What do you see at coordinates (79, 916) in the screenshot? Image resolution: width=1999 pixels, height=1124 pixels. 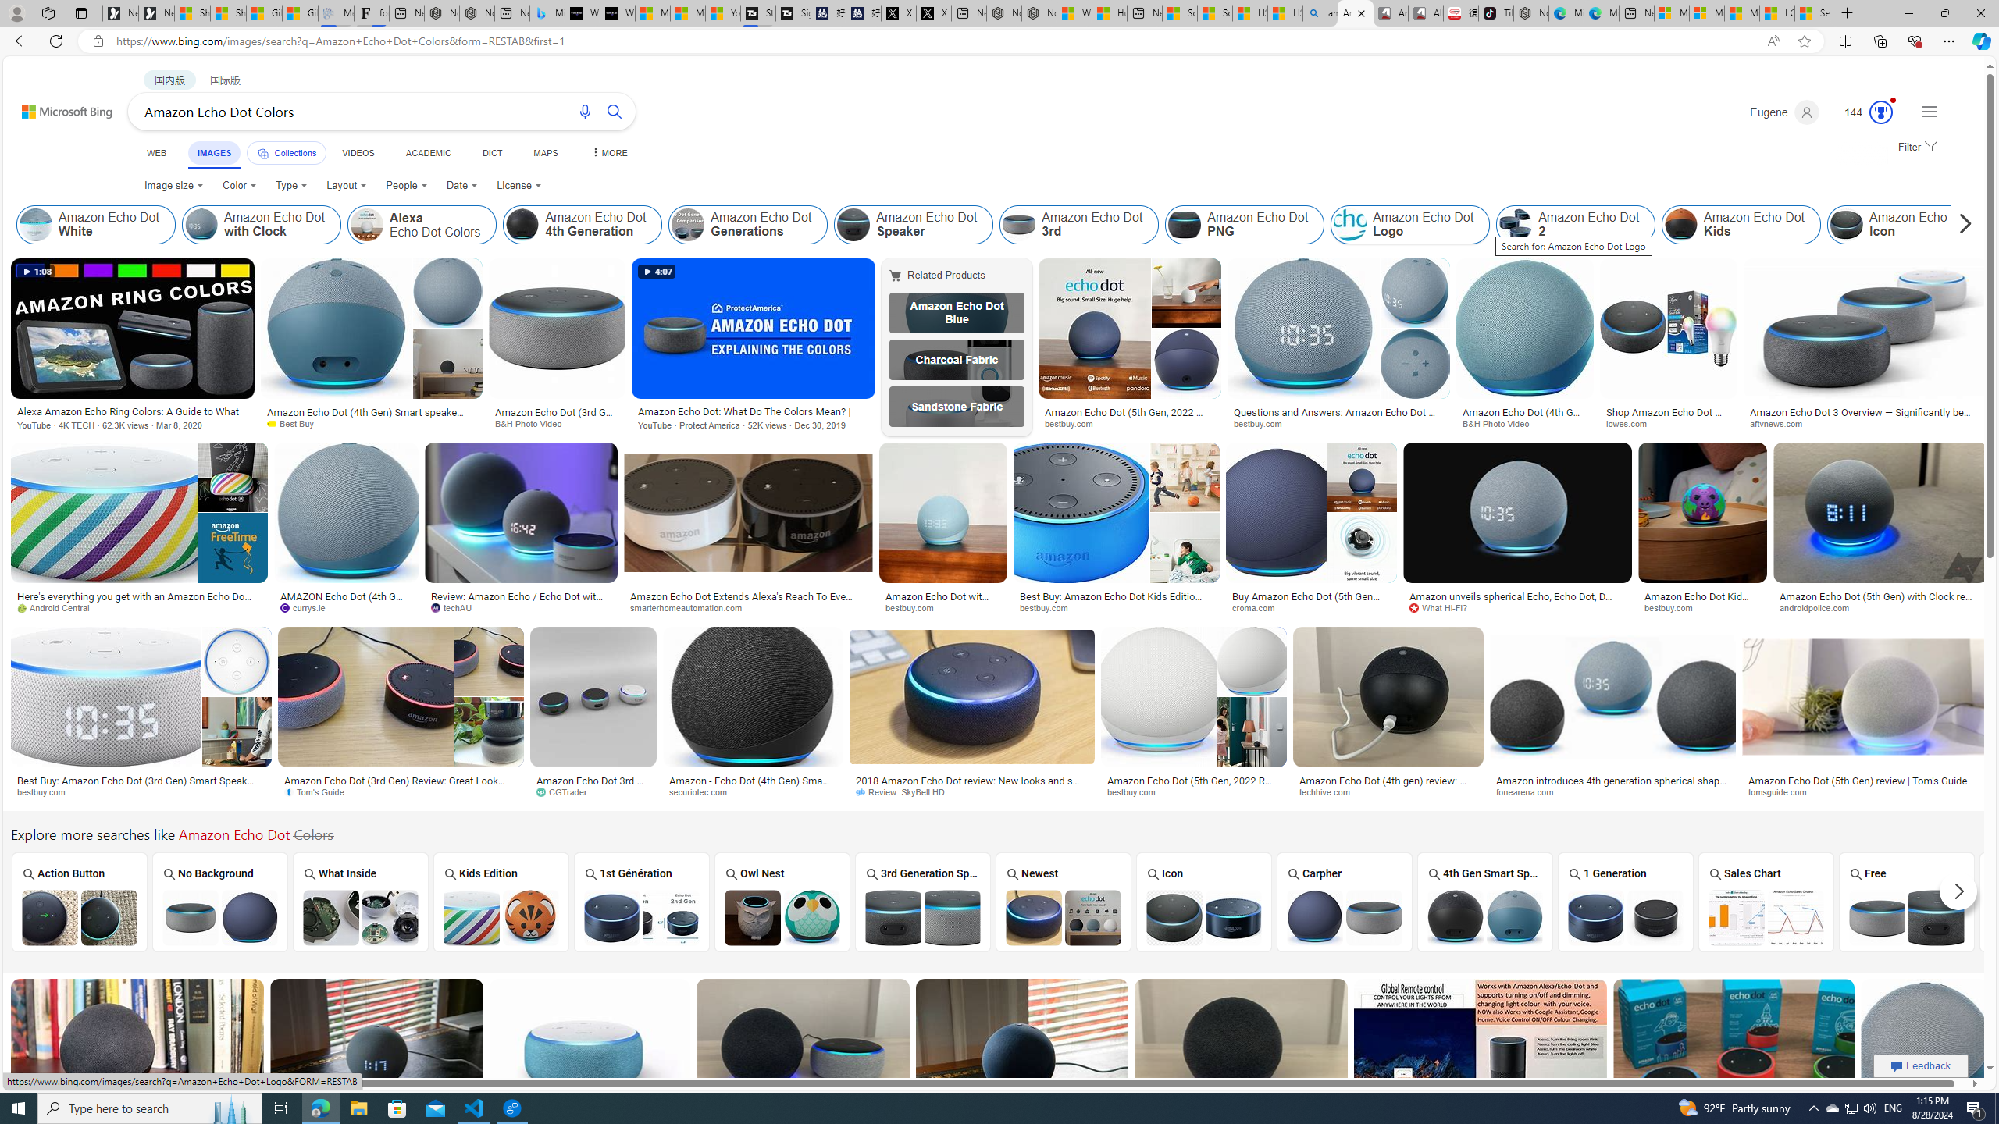 I see `Amazon Echo Dot Action Button` at bounding box center [79, 916].